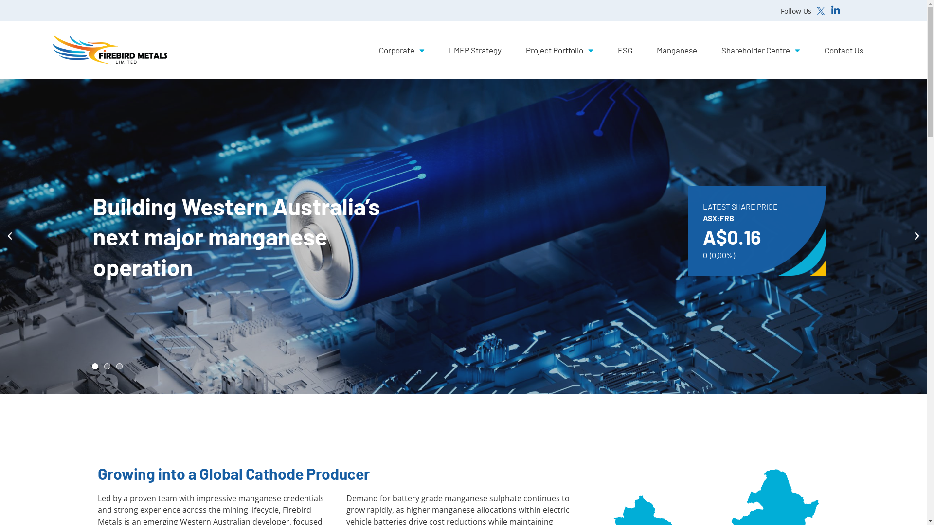  Describe the element at coordinates (844, 50) in the screenshot. I see `Contact Us` at that location.